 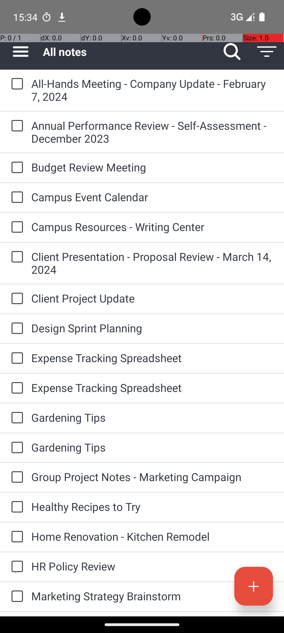 I want to click on to-do: Client Presentation - Proposal Review - March 14, 2024, so click(x=16, y=257).